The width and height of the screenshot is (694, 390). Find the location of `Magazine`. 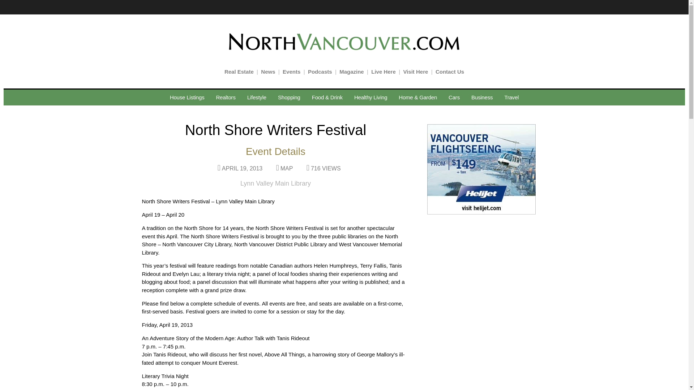

Magazine is located at coordinates (351, 71).